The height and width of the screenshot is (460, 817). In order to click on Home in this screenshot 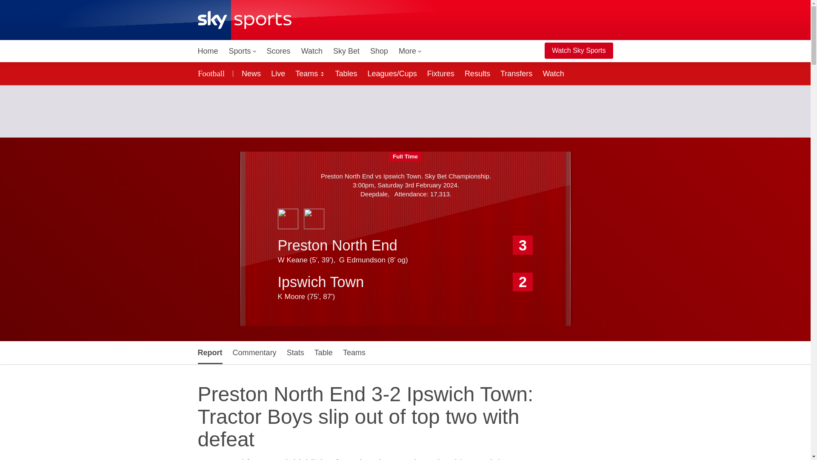, I will do `click(208, 51)`.